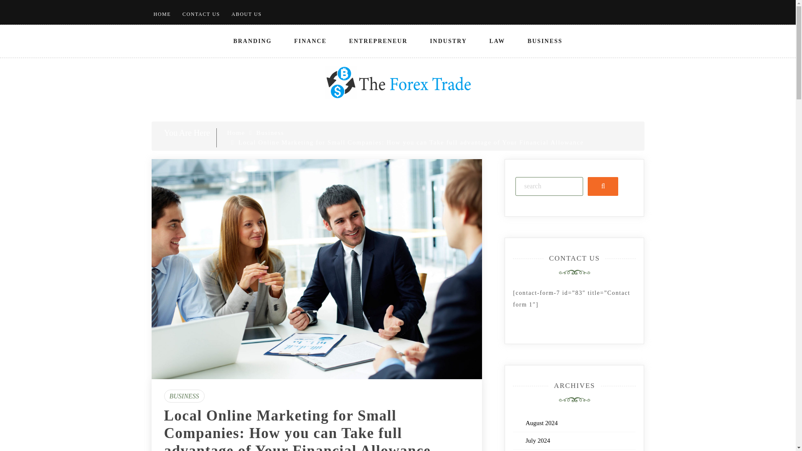 The width and height of the screenshot is (802, 451). I want to click on Search, so click(603, 186).